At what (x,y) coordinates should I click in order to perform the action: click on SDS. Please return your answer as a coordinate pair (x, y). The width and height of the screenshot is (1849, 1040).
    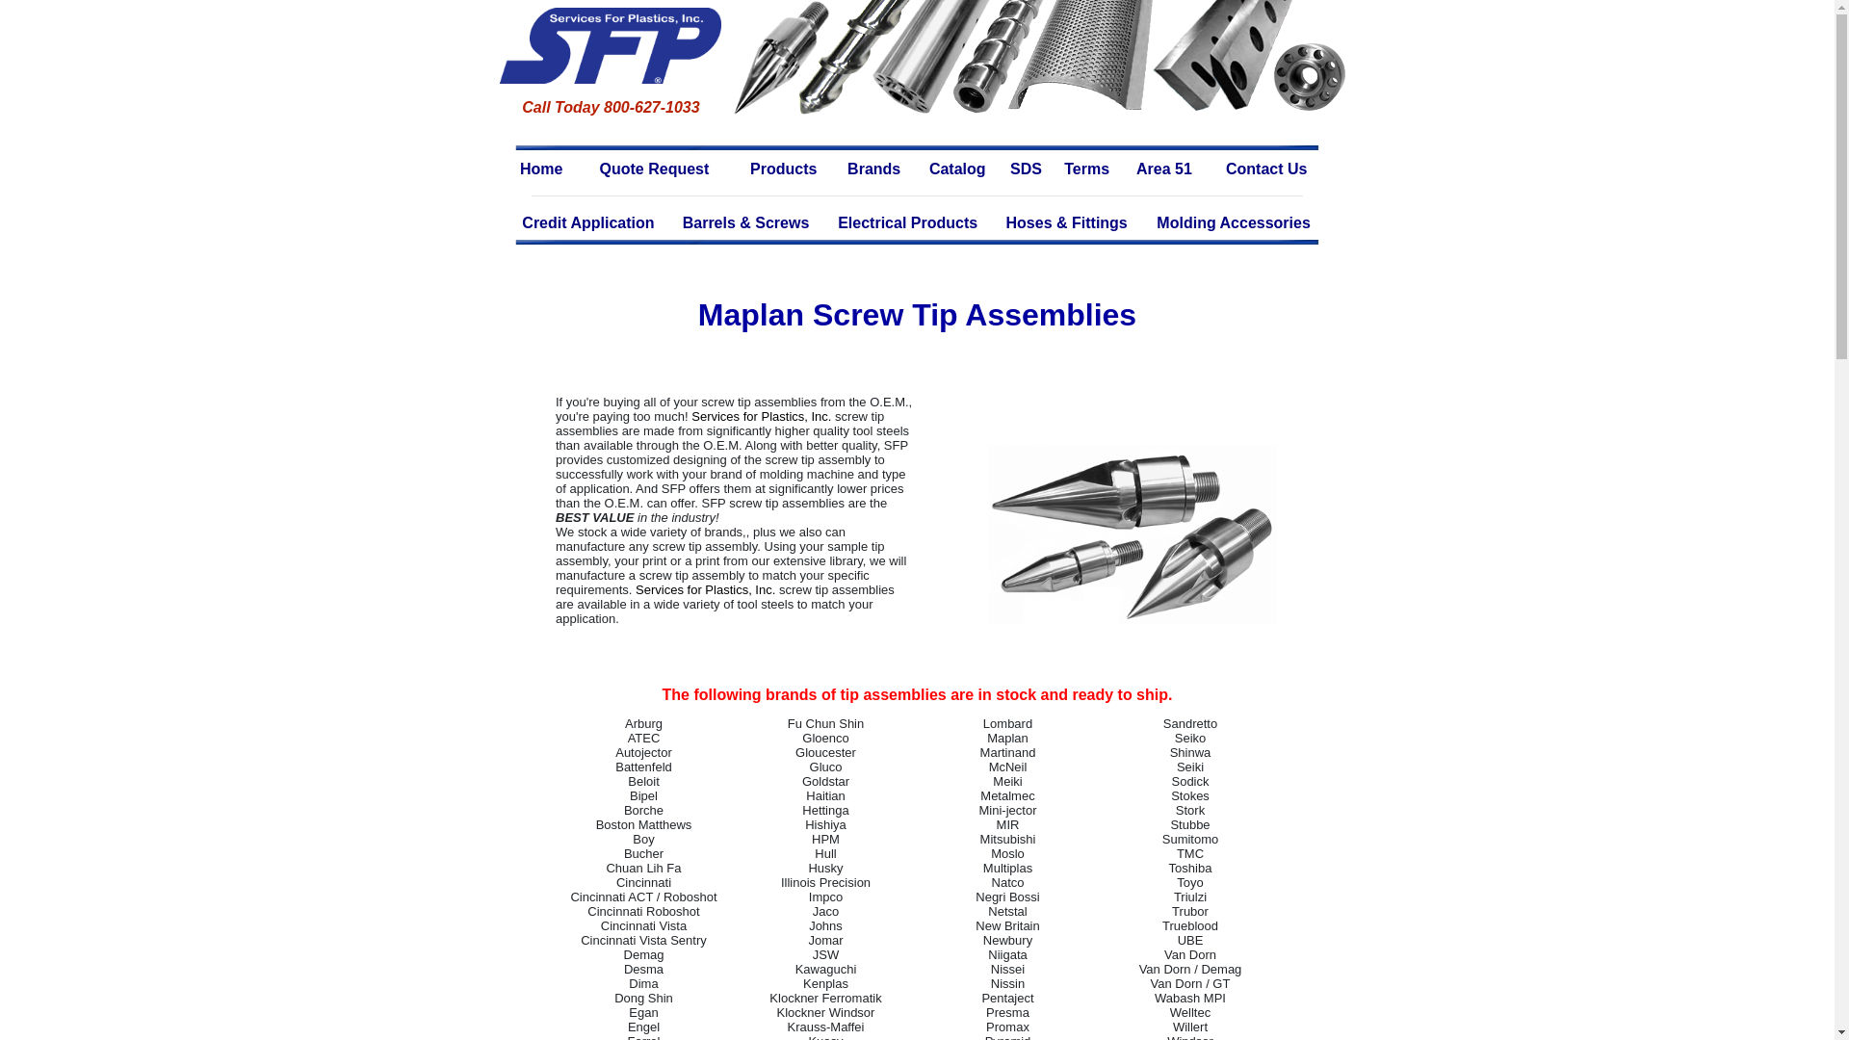
    Looking at the image, I should click on (1027, 169).